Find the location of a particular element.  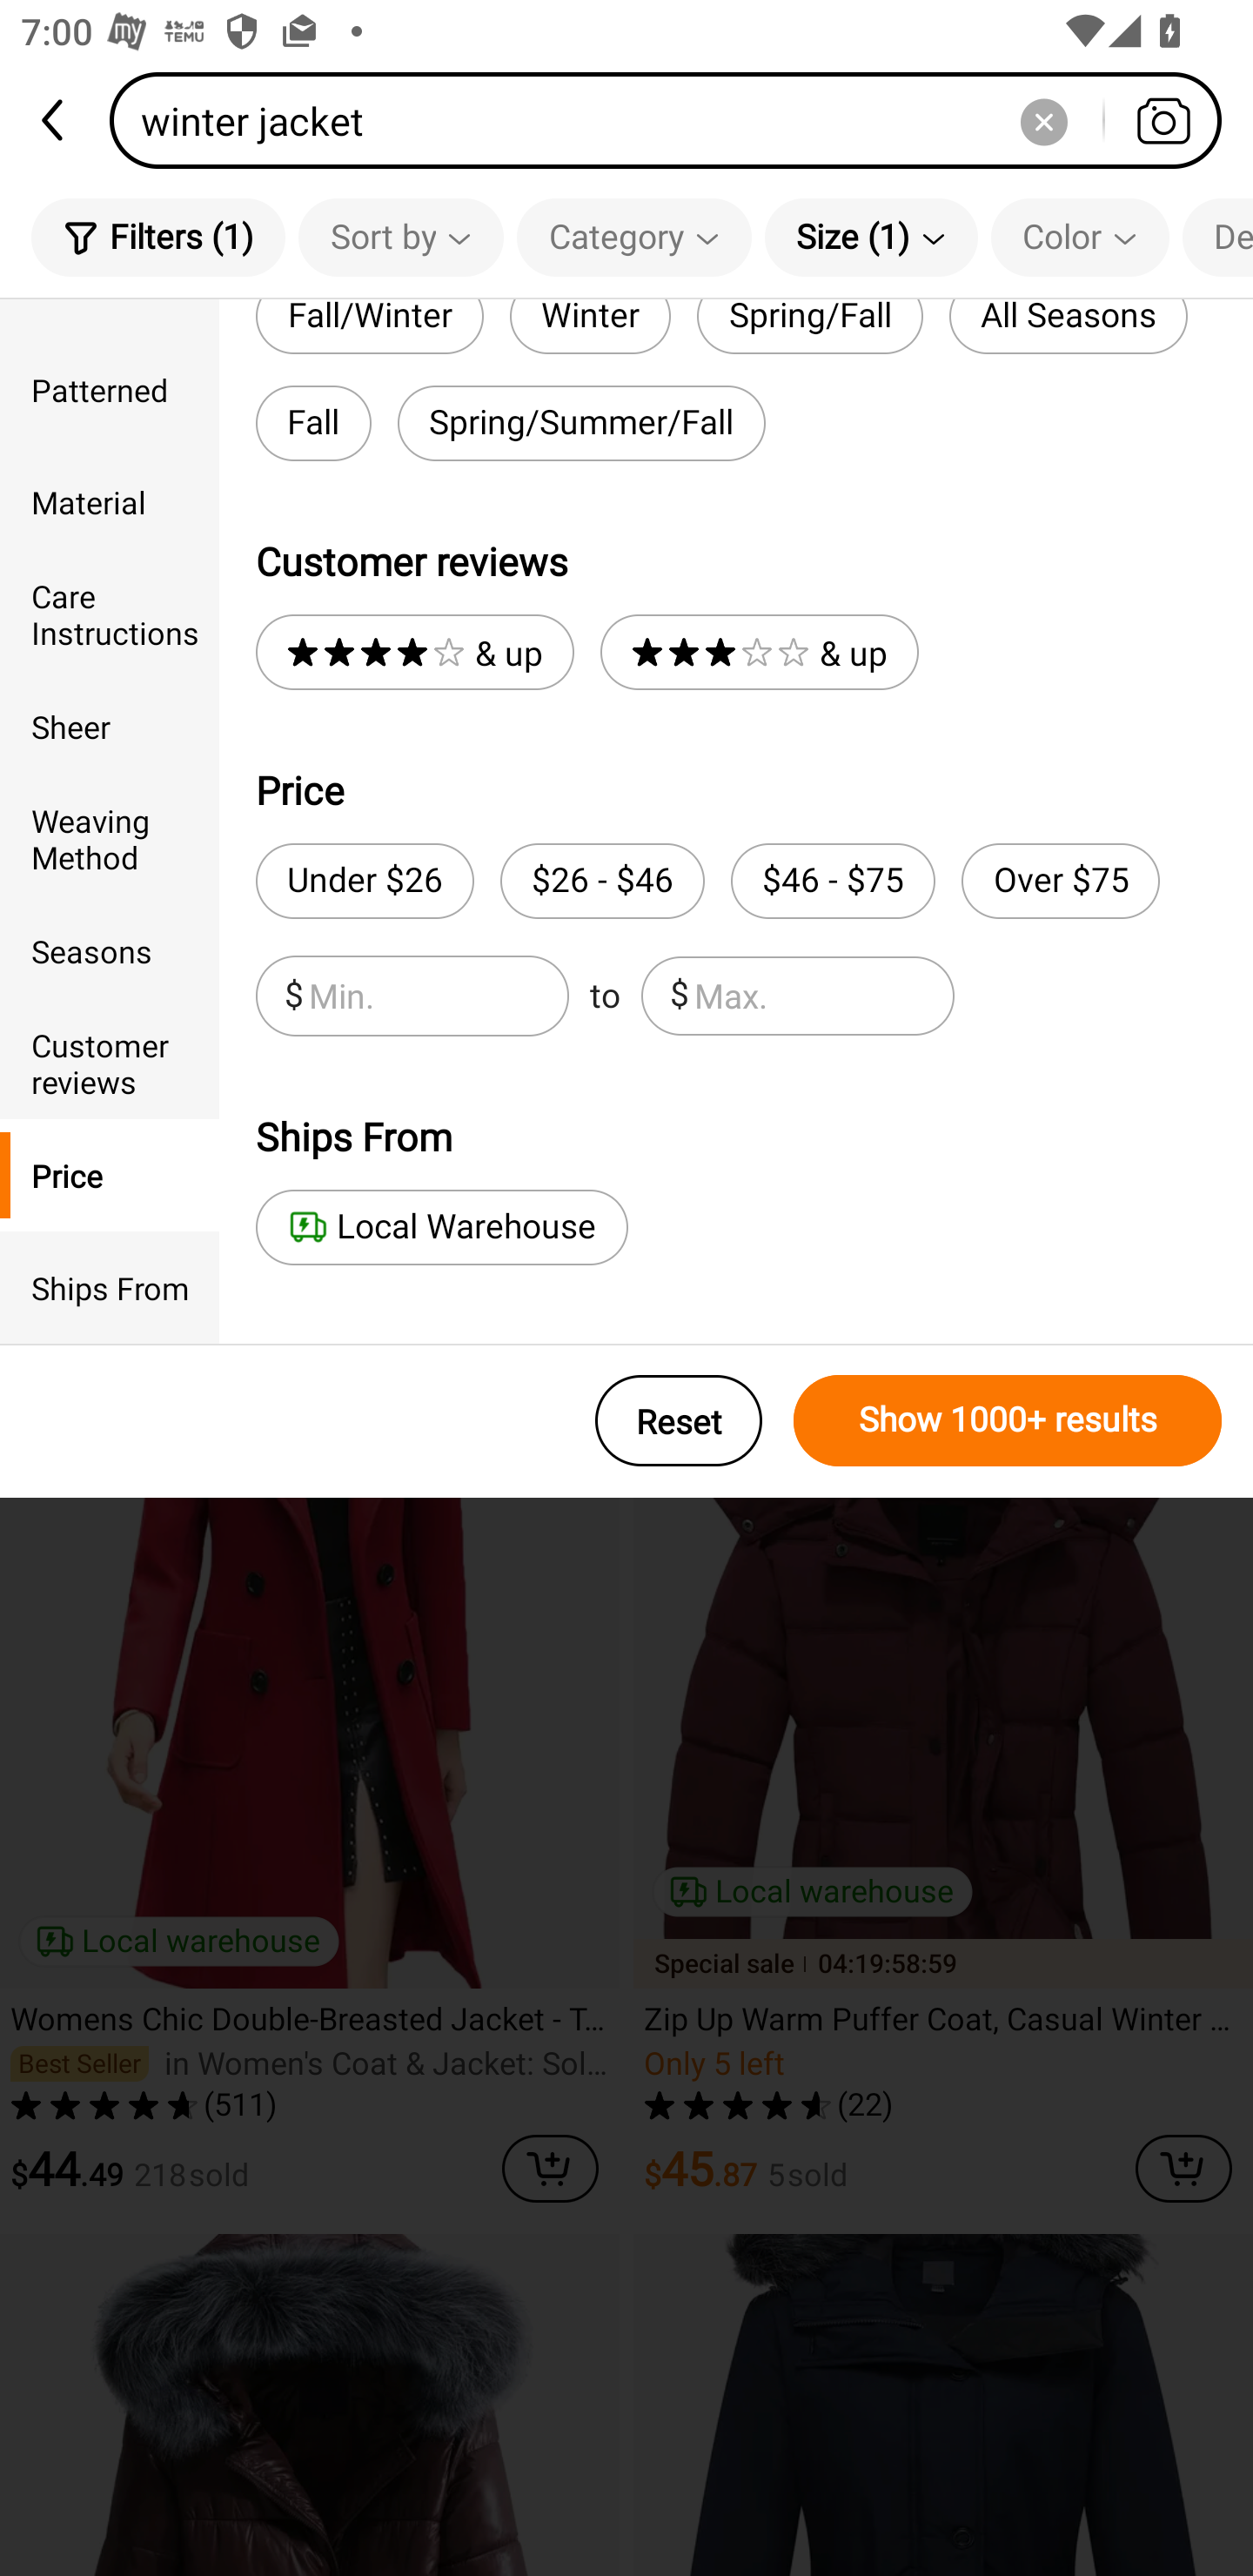

Ships From is located at coordinates (110, 1288).